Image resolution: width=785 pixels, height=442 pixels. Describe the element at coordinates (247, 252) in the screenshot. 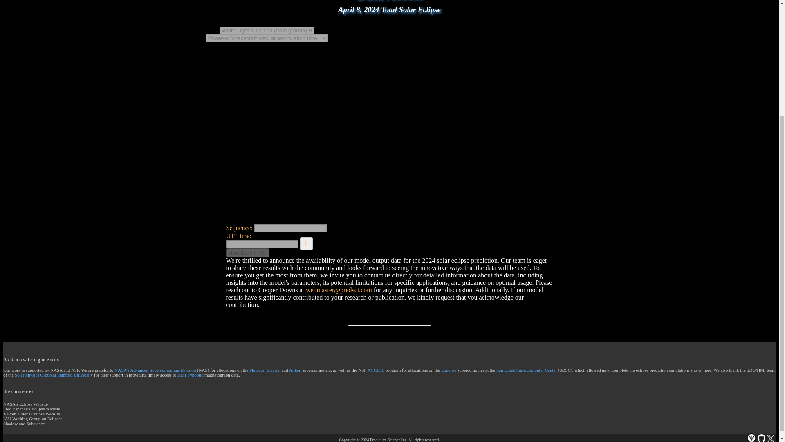

I see `download FITS` at that location.